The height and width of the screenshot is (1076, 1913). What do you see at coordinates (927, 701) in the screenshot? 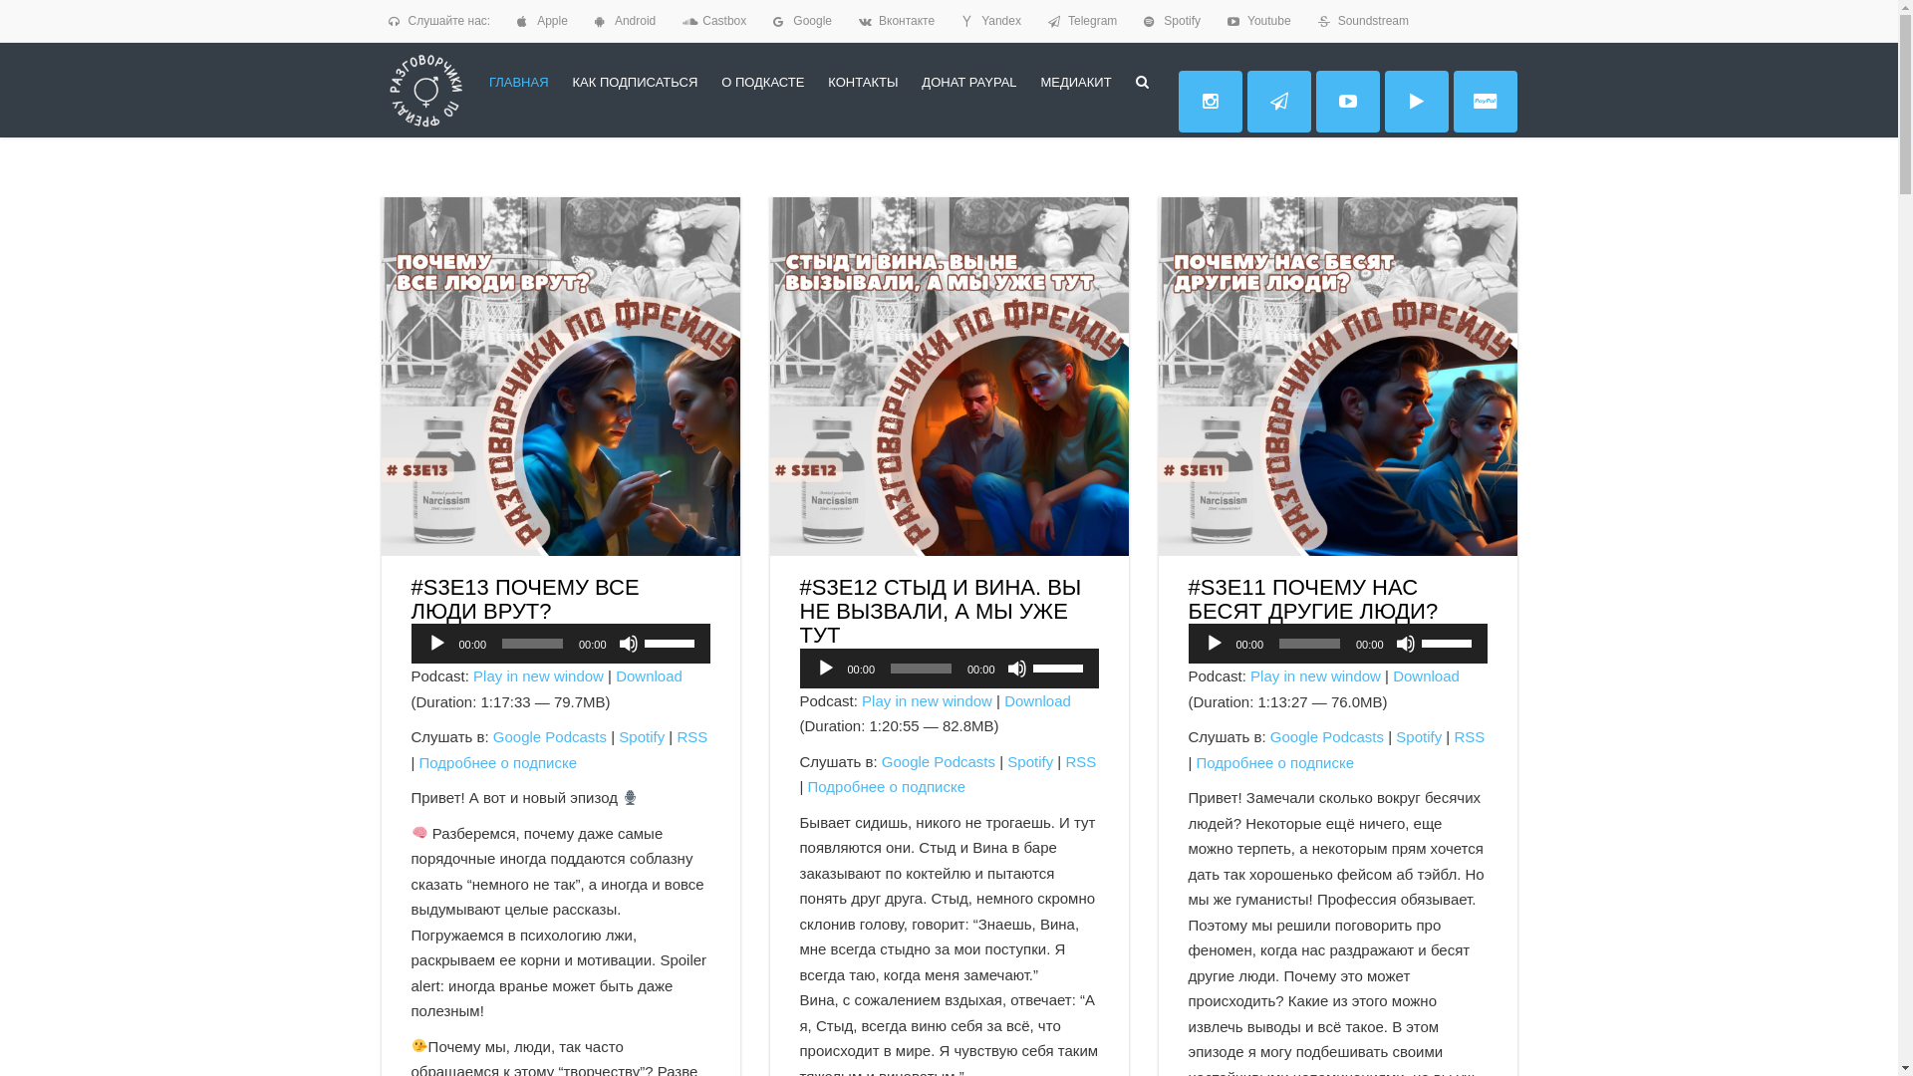
I see `Play in new window` at bounding box center [927, 701].